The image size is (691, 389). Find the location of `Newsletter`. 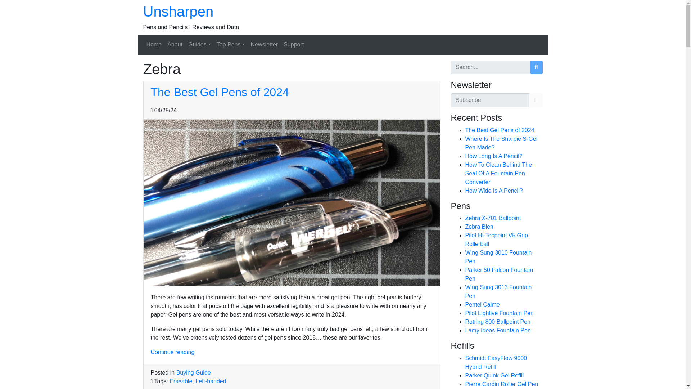

Newsletter is located at coordinates (265, 44).